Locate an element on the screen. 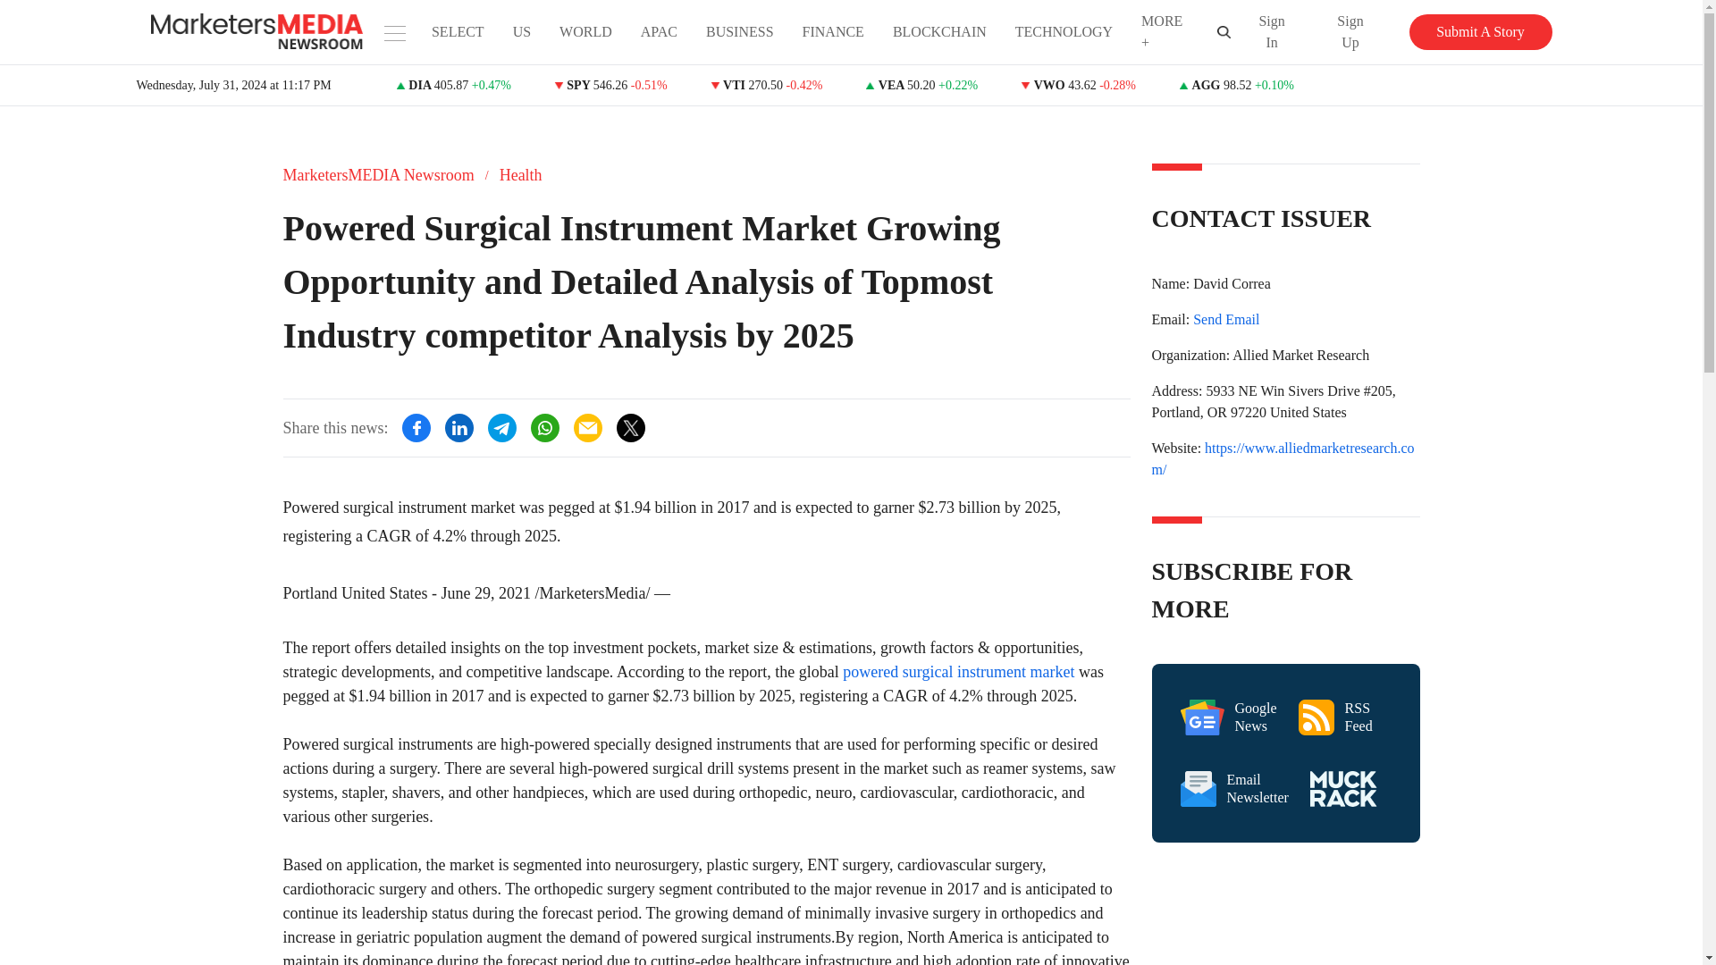 Image resolution: width=1716 pixels, height=965 pixels. Health is located at coordinates (520, 175).